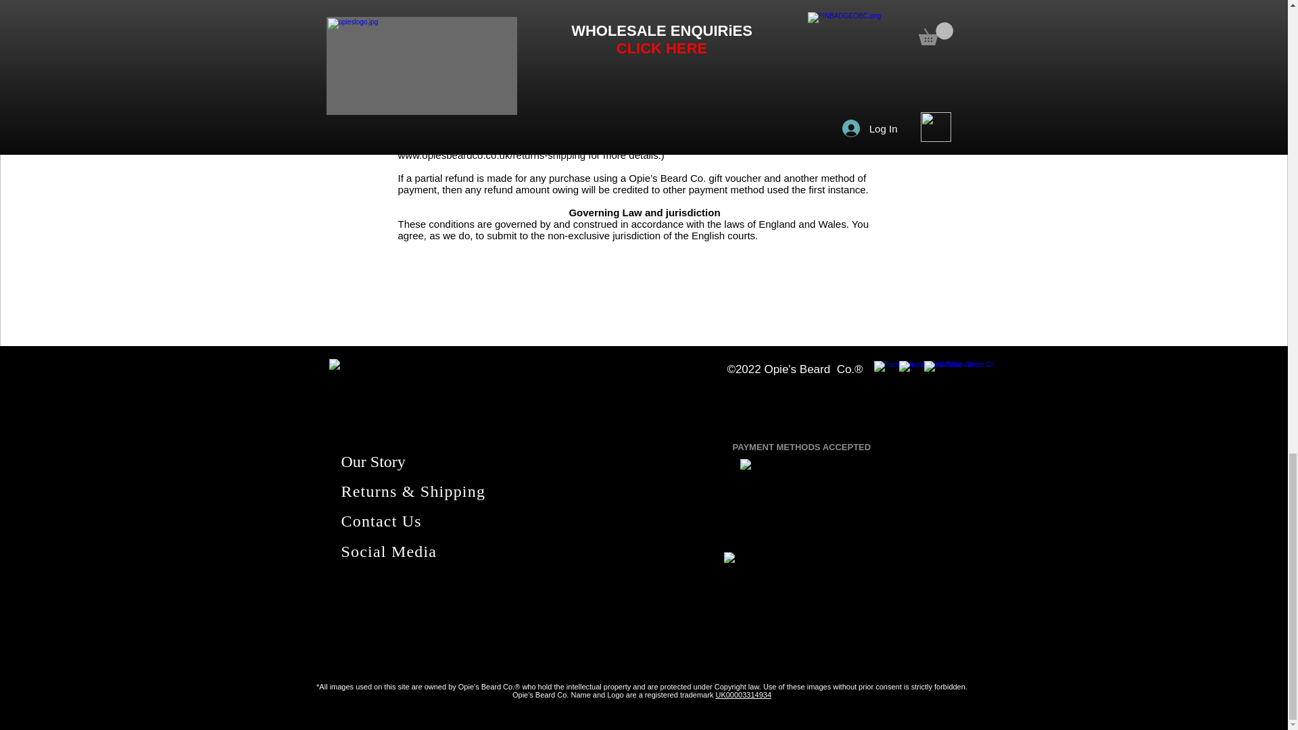  I want to click on Contact Us, so click(380, 521).